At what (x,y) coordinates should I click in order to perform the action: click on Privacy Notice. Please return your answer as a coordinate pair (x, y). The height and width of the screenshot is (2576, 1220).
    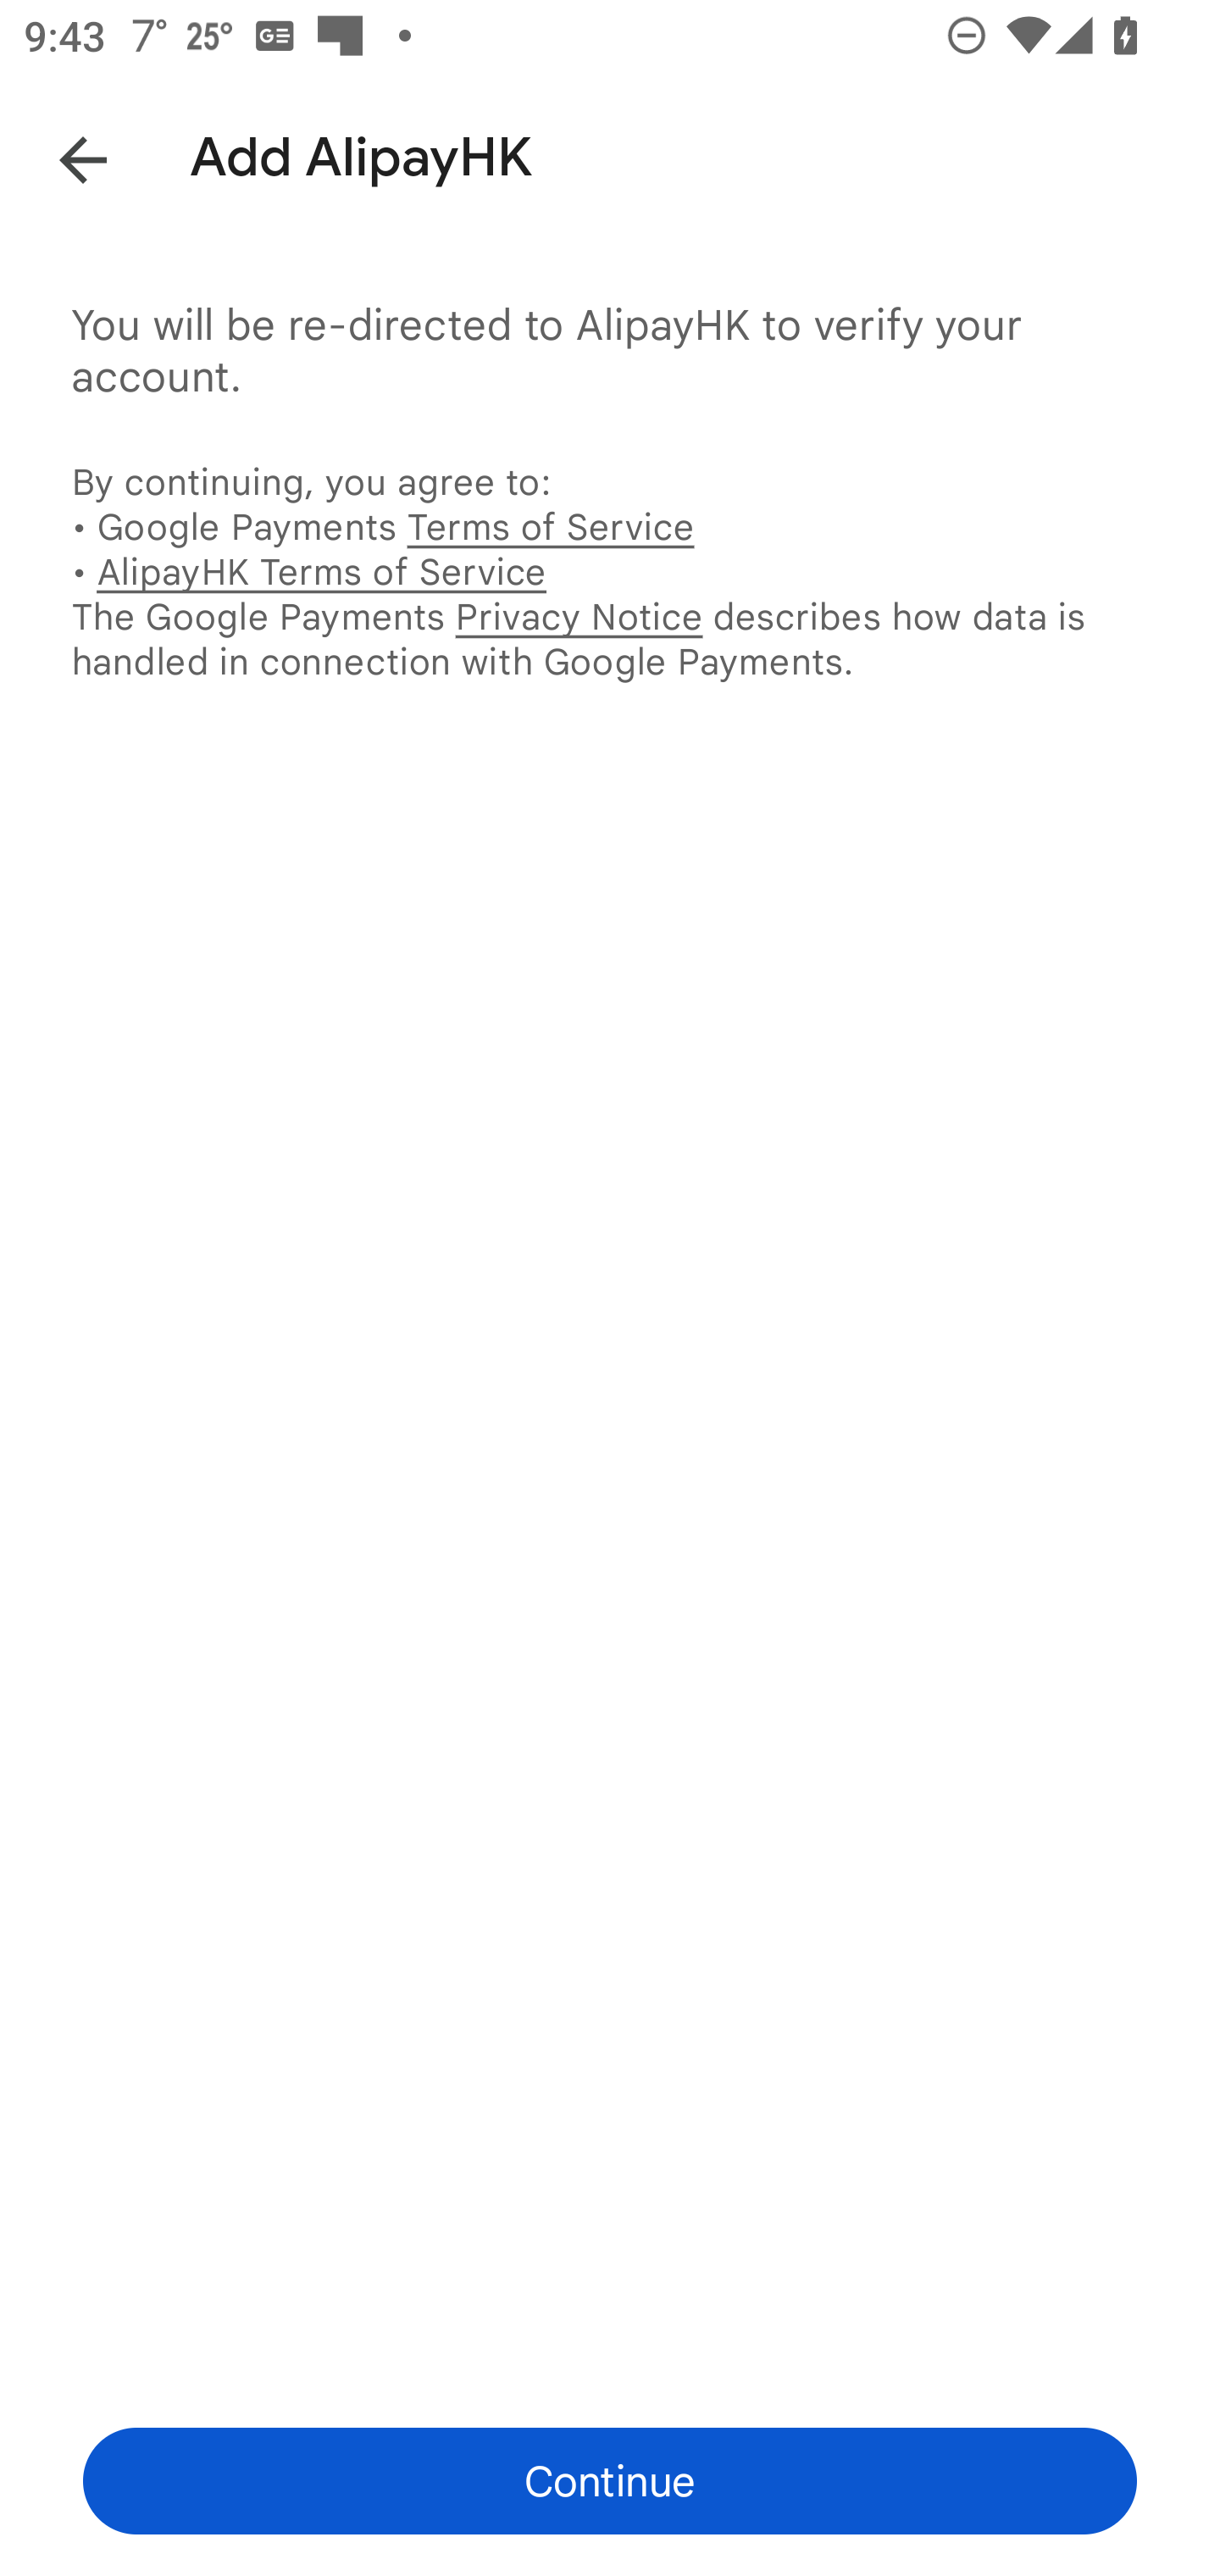
    Looking at the image, I should click on (579, 617).